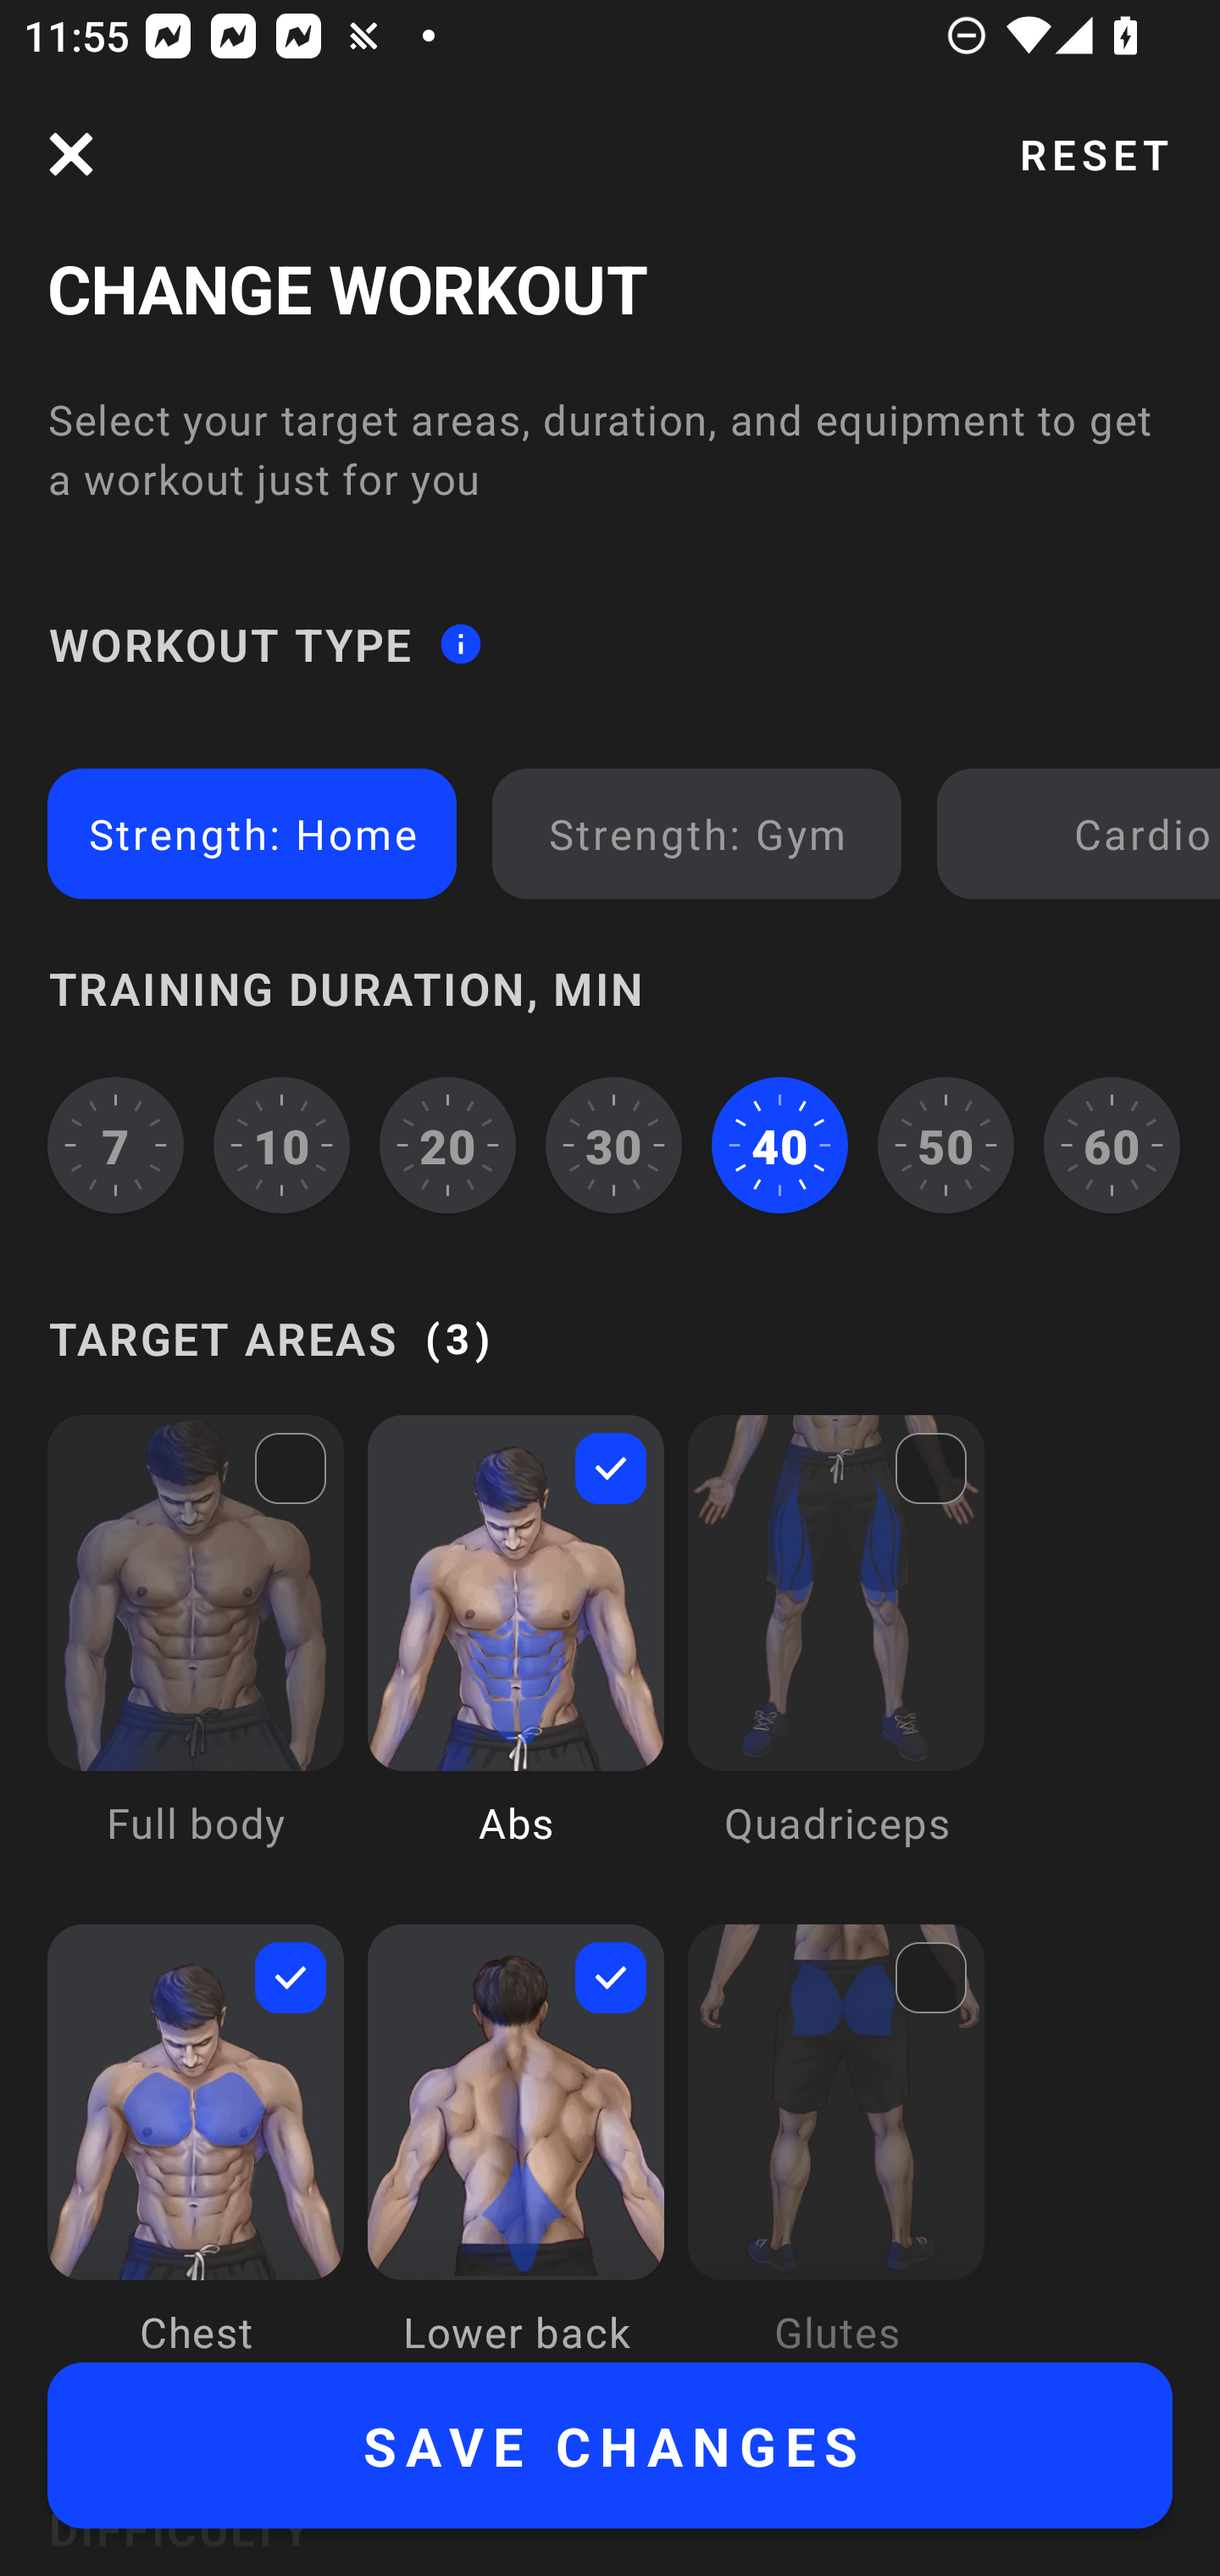 The image size is (1220, 2576). I want to click on 60, so click(1112, 1144).